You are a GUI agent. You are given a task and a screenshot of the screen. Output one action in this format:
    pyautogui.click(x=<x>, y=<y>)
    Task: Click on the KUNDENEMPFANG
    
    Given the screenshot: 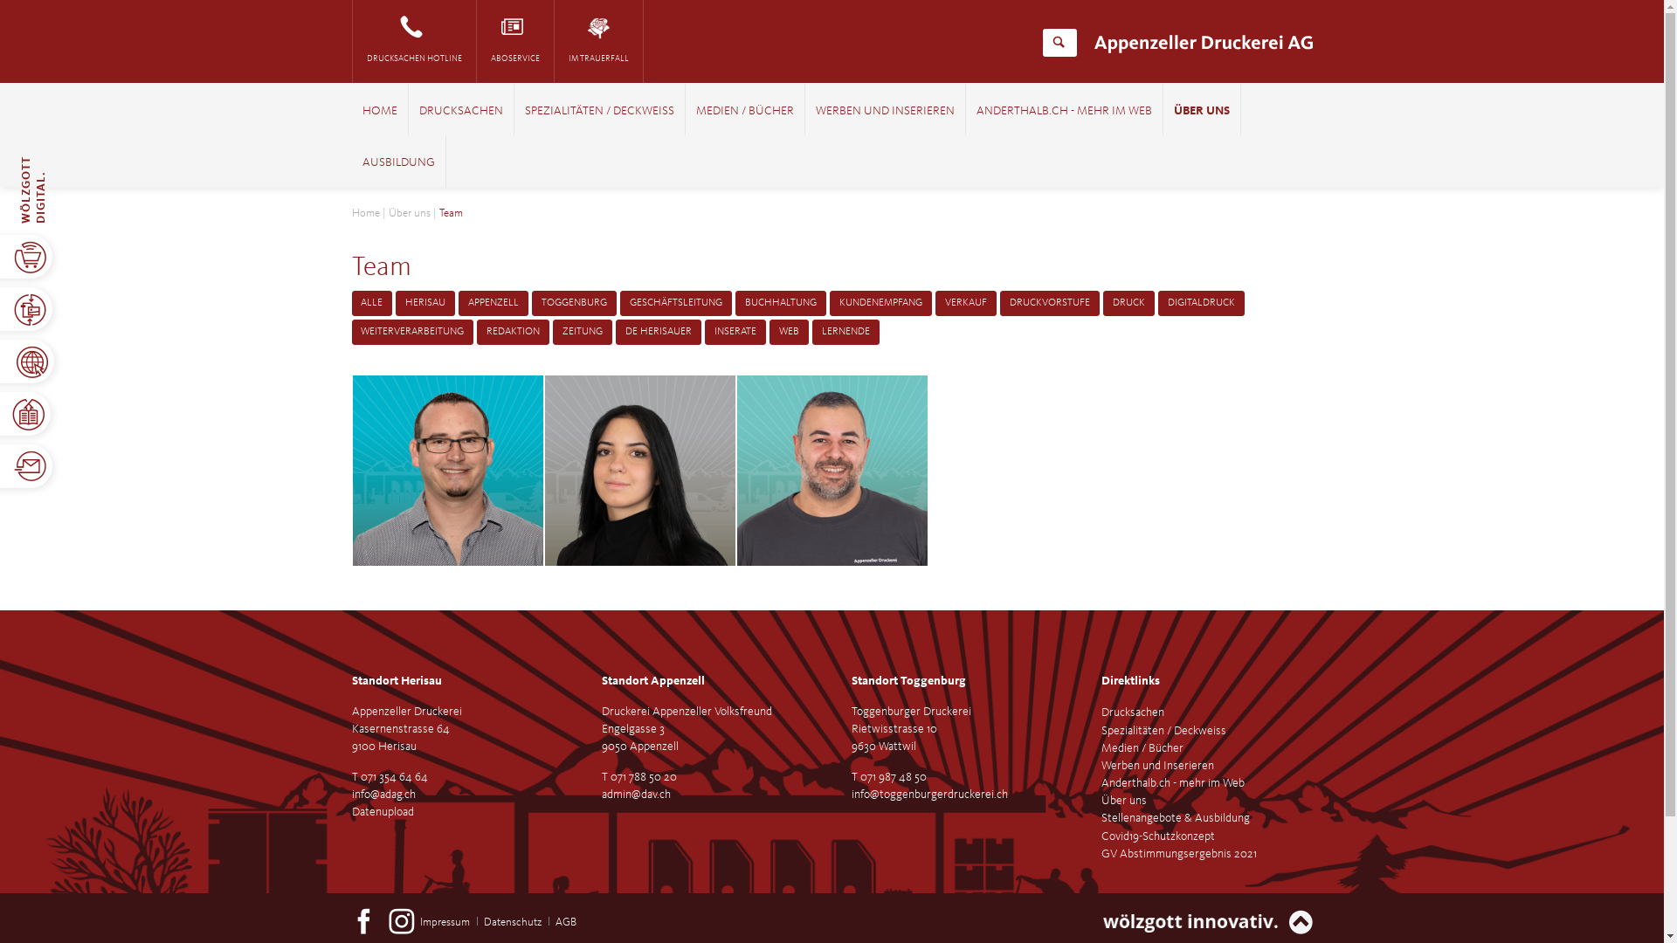 What is the action you would take?
    pyautogui.click(x=880, y=304)
    